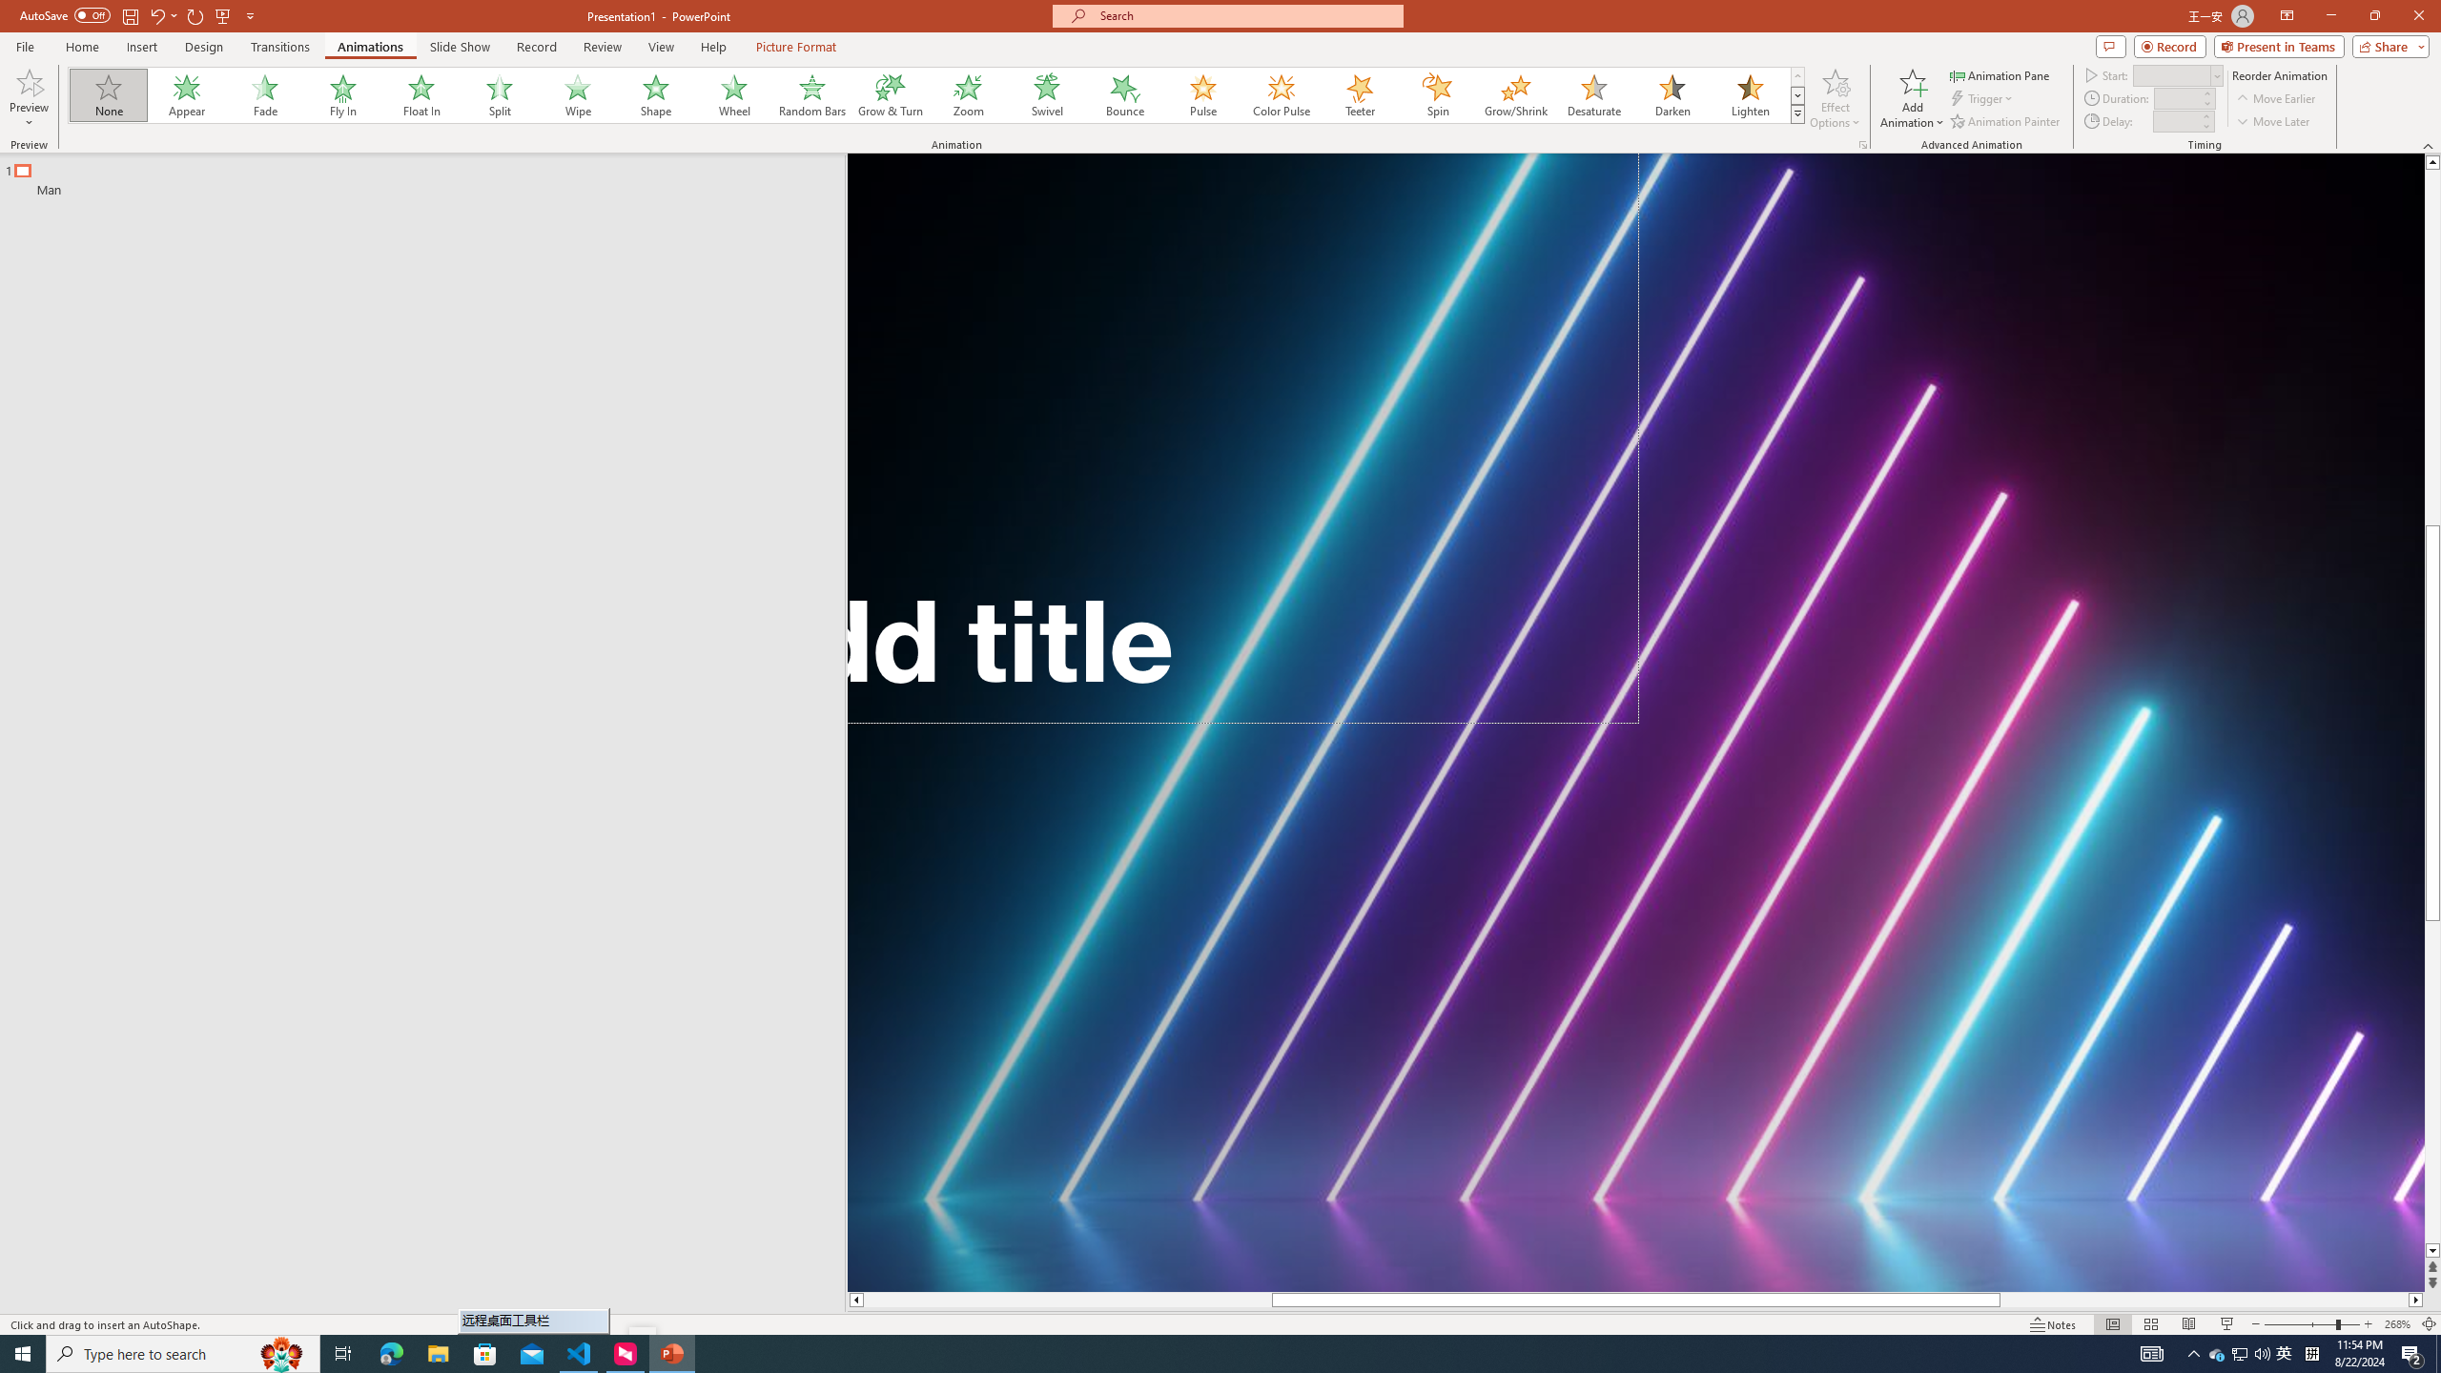  I want to click on Color Pulse, so click(1282, 95).